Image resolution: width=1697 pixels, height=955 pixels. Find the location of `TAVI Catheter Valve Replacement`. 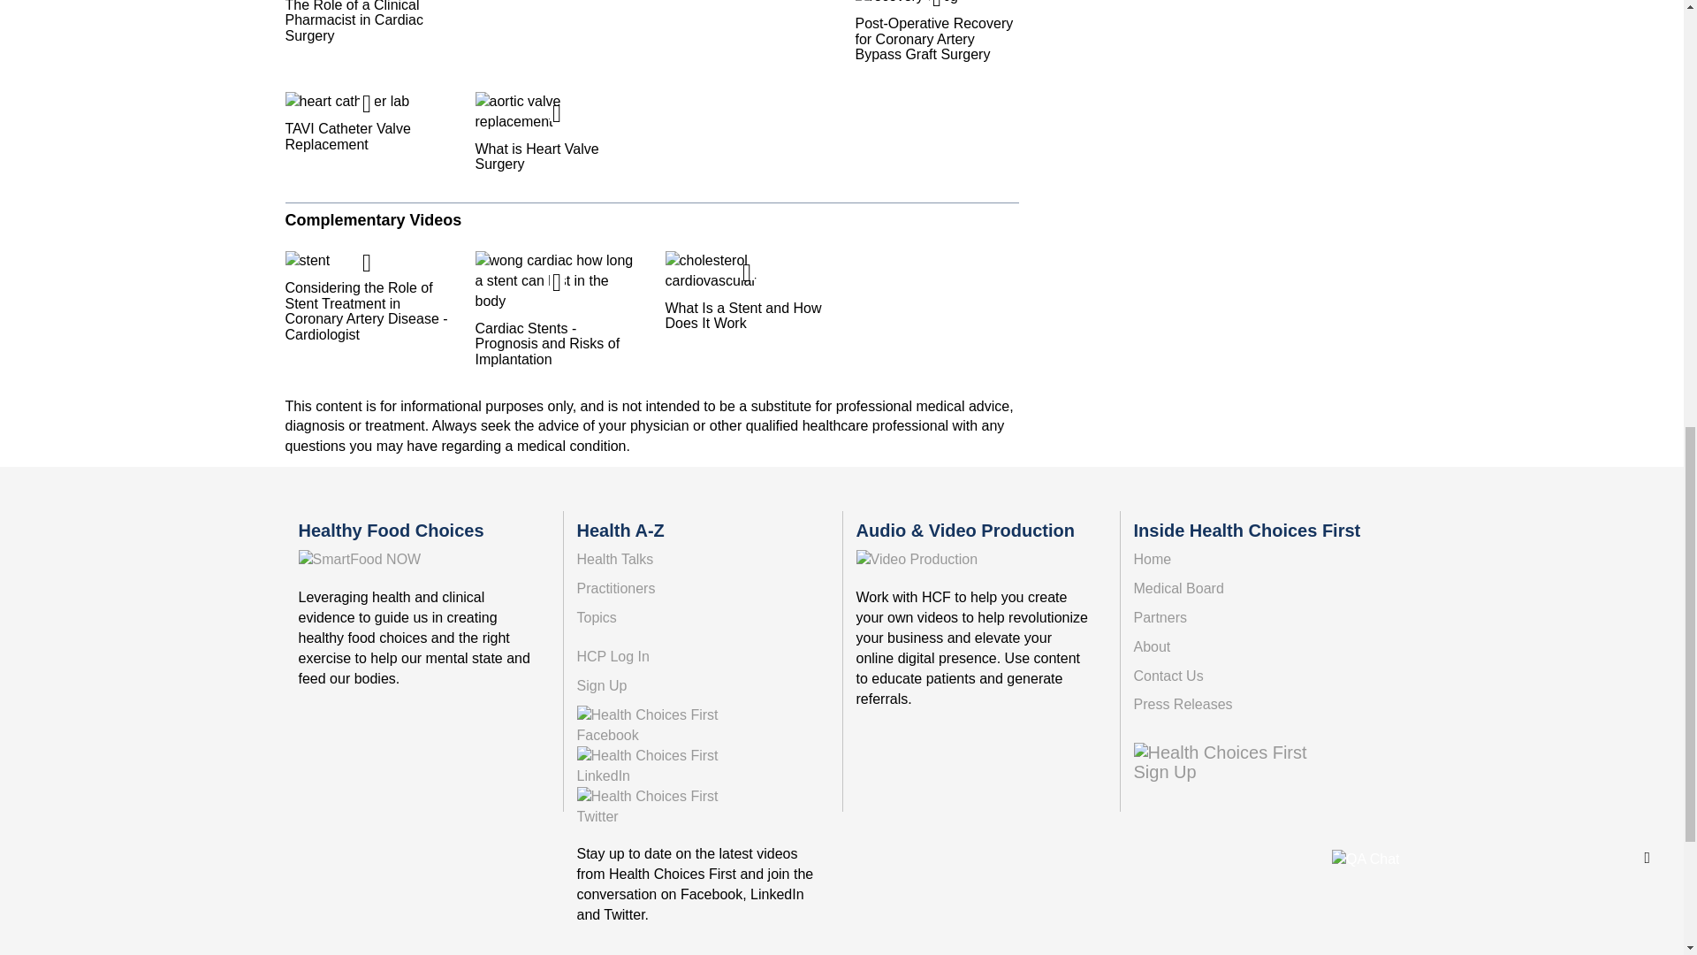

TAVI Catheter Valve Replacement is located at coordinates (366, 121).